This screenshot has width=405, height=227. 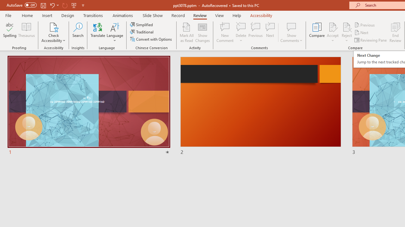 I want to click on Simplified, so click(x=142, y=25).